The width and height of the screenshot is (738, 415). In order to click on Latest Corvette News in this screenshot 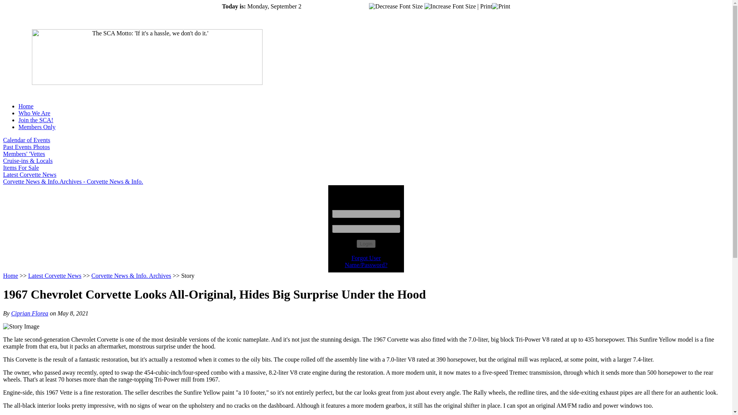, I will do `click(30, 174)`.